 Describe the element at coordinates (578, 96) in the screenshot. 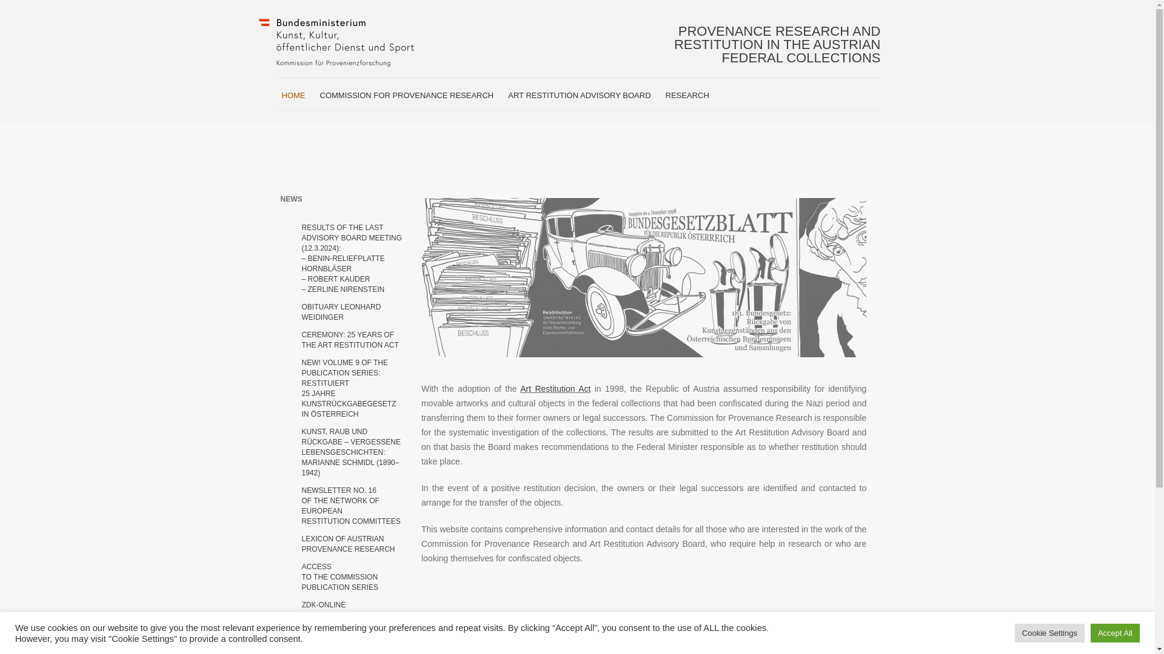

I see `ART RESTITUTION ADVISORY BOARD` at that location.